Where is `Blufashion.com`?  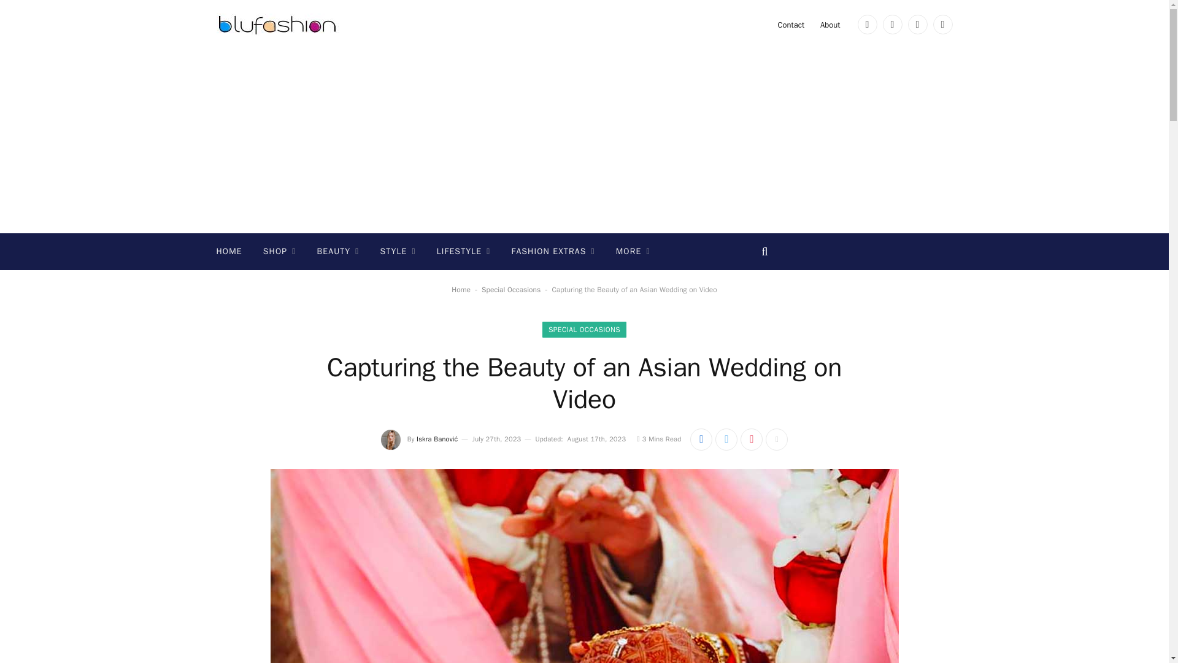
Blufashion.com is located at coordinates (277, 25).